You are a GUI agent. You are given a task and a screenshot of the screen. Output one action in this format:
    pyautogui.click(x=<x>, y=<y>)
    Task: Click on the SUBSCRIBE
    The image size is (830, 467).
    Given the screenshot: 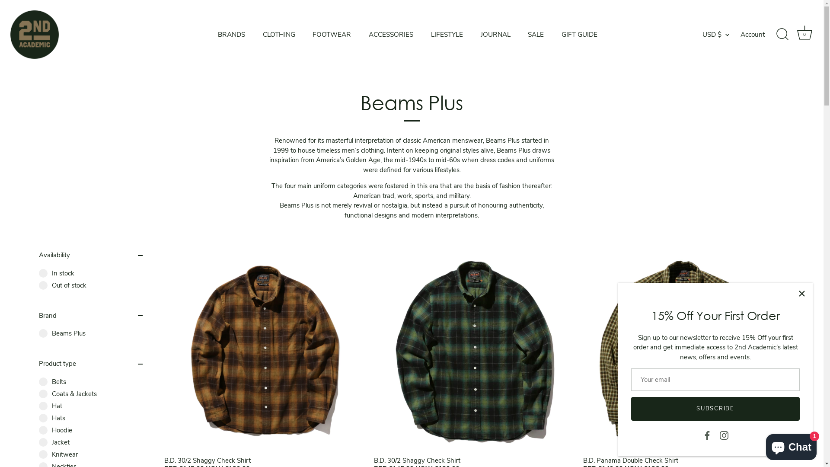 What is the action you would take?
    pyautogui.click(x=715, y=409)
    